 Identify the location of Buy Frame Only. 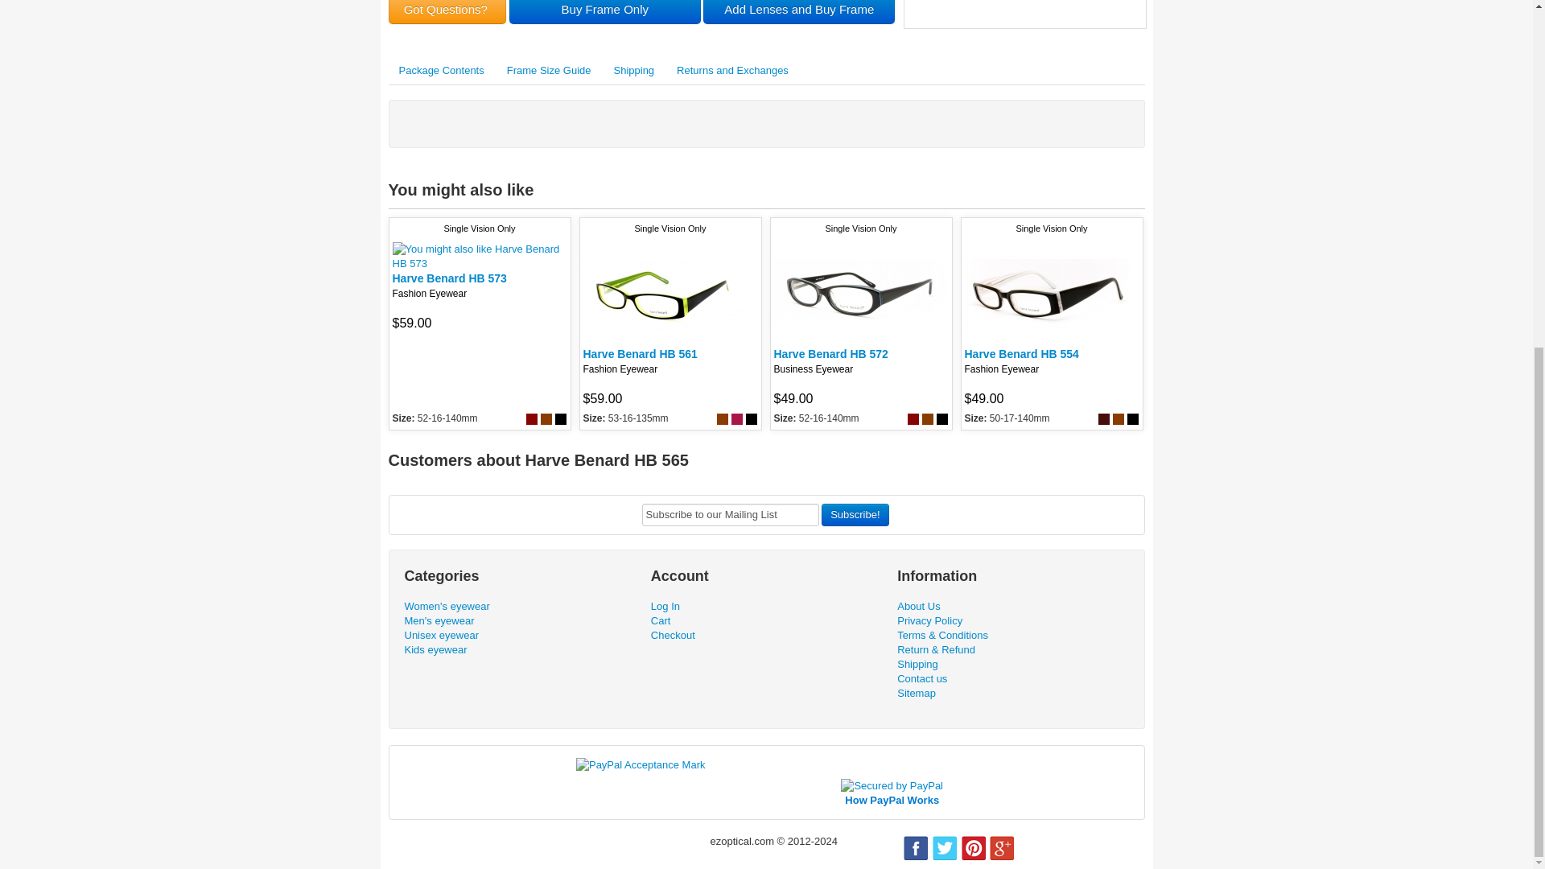
(605, 12).